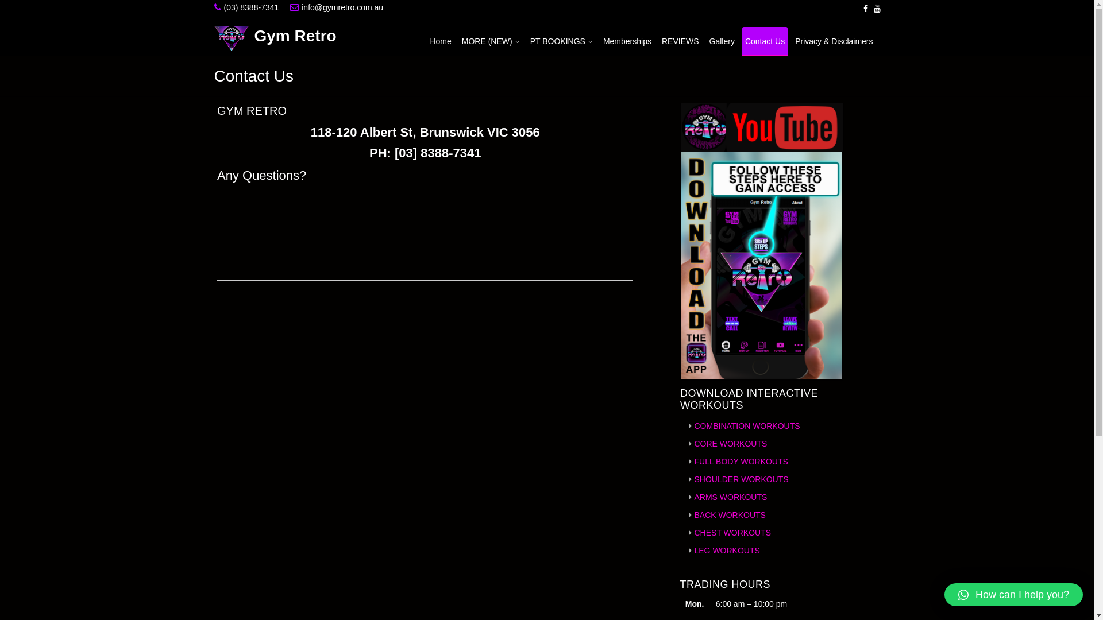 The height and width of the screenshot is (620, 1103). What do you see at coordinates (765, 41) in the screenshot?
I see `Contact Us` at bounding box center [765, 41].